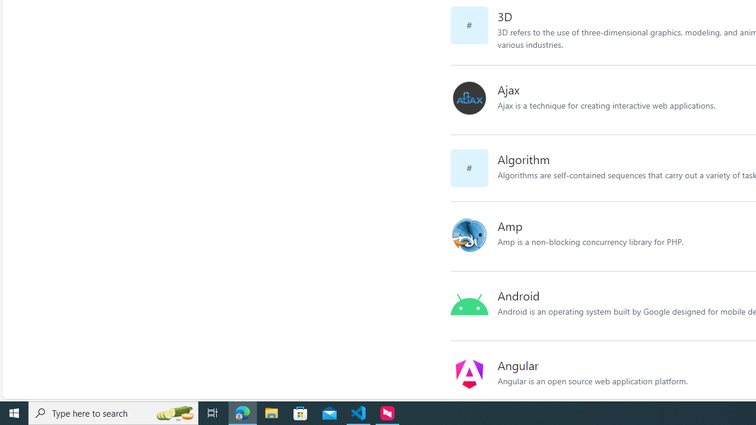  What do you see at coordinates (469, 374) in the screenshot?
I see `angular` at bounding box center [469, 374].